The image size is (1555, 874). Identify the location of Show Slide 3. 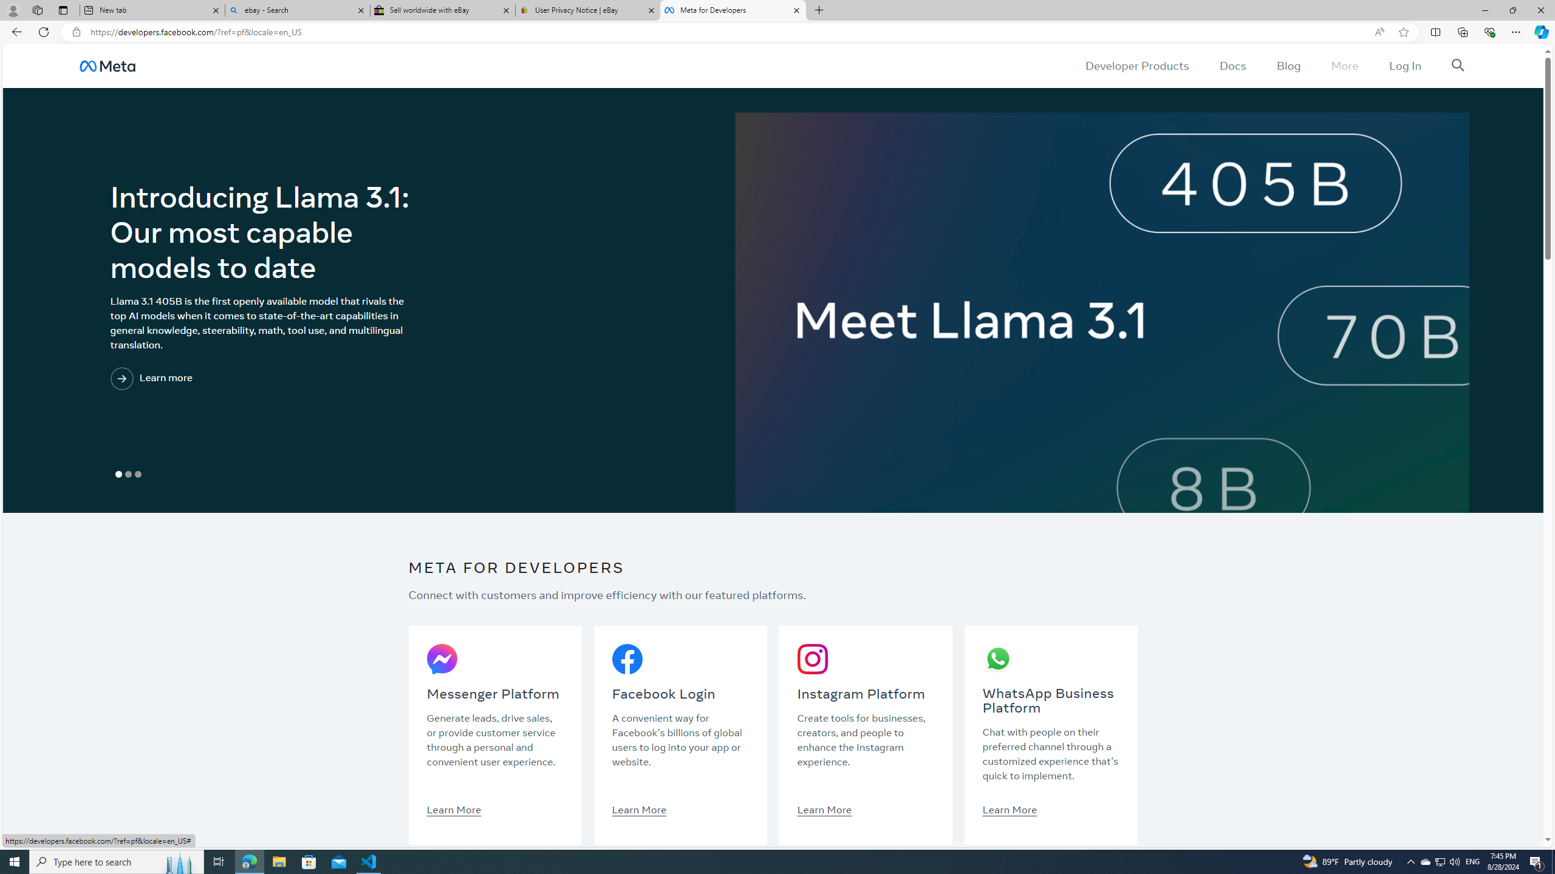
(137, 475).